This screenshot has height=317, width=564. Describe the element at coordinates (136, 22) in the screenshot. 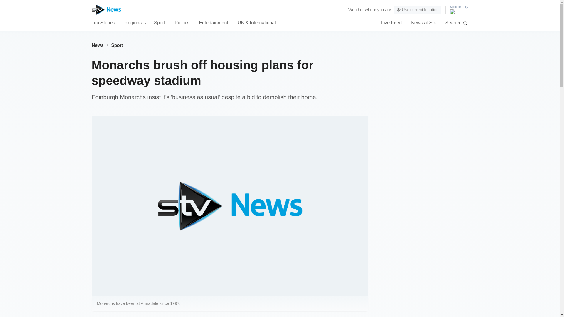

I see `Regions` at that location.